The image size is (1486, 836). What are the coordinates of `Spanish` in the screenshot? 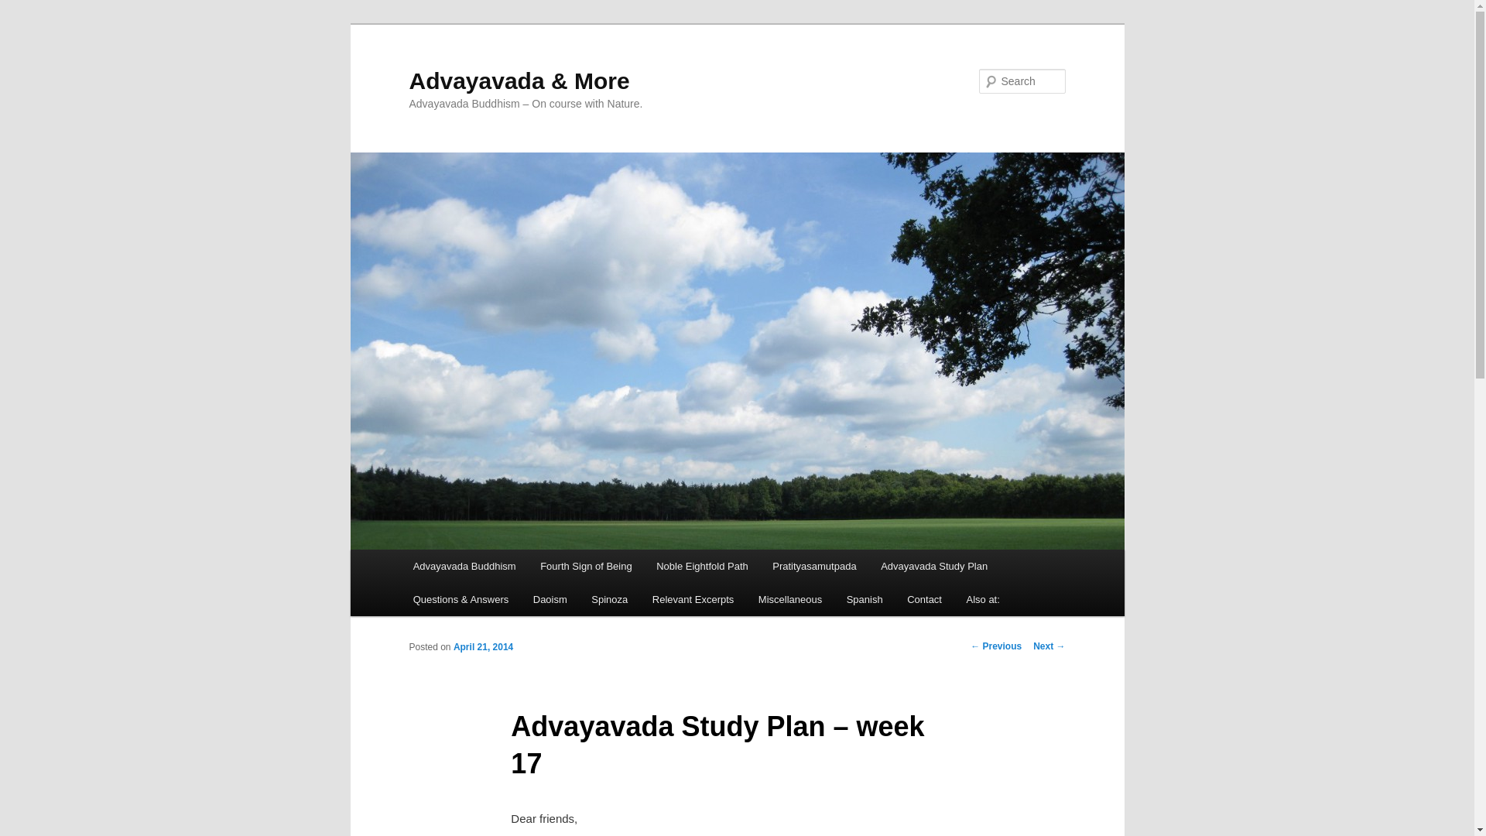 It's located at (864, 599).